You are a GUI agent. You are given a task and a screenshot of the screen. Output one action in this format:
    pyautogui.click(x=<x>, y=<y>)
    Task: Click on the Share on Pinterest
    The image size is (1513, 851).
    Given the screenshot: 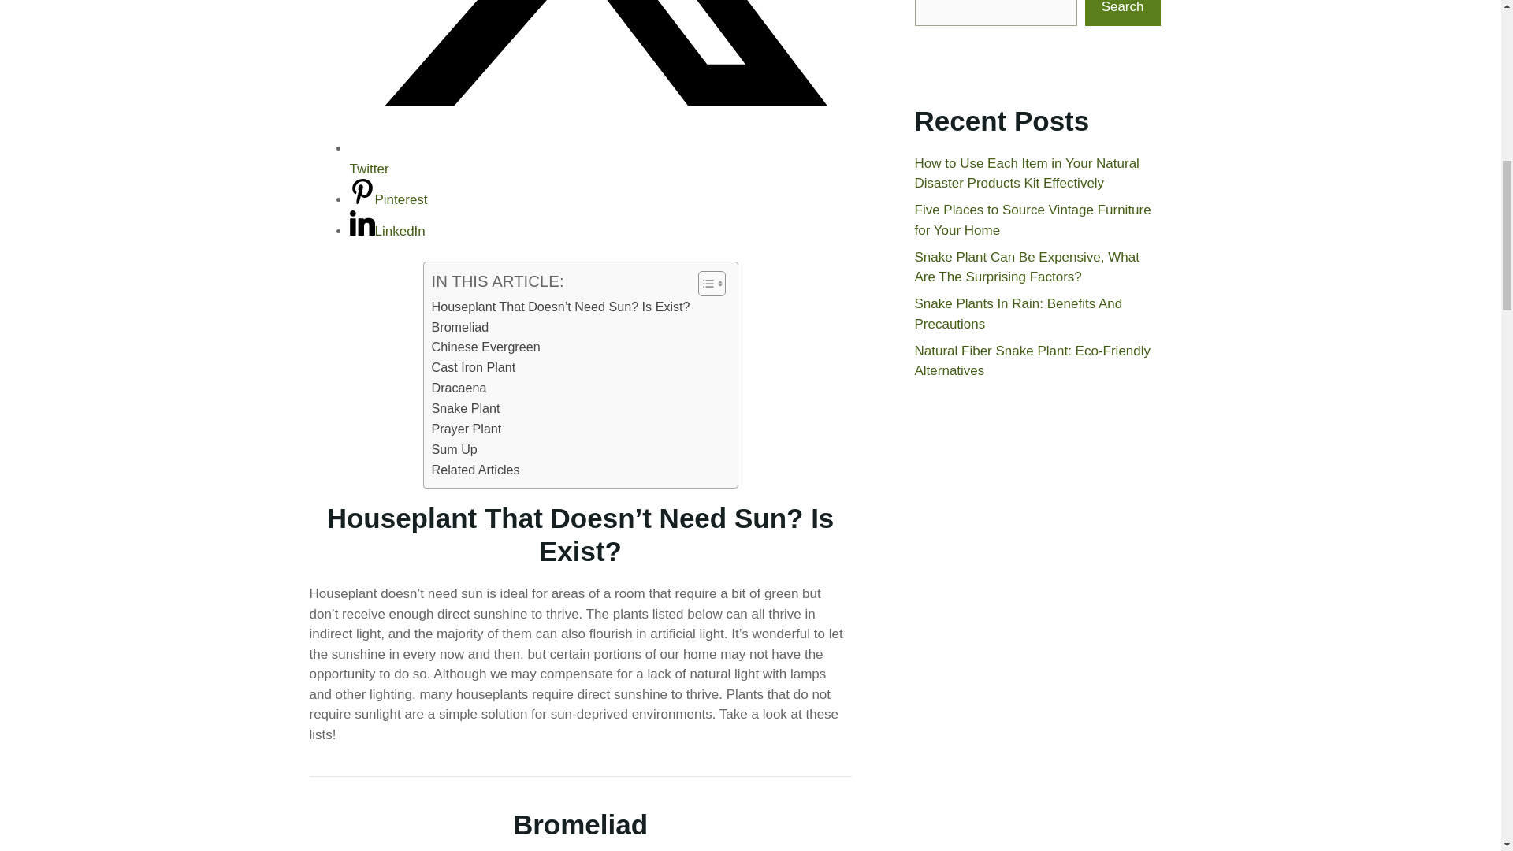 What is the action you would take?
    pyautogui.click(x=388, y=200)
    